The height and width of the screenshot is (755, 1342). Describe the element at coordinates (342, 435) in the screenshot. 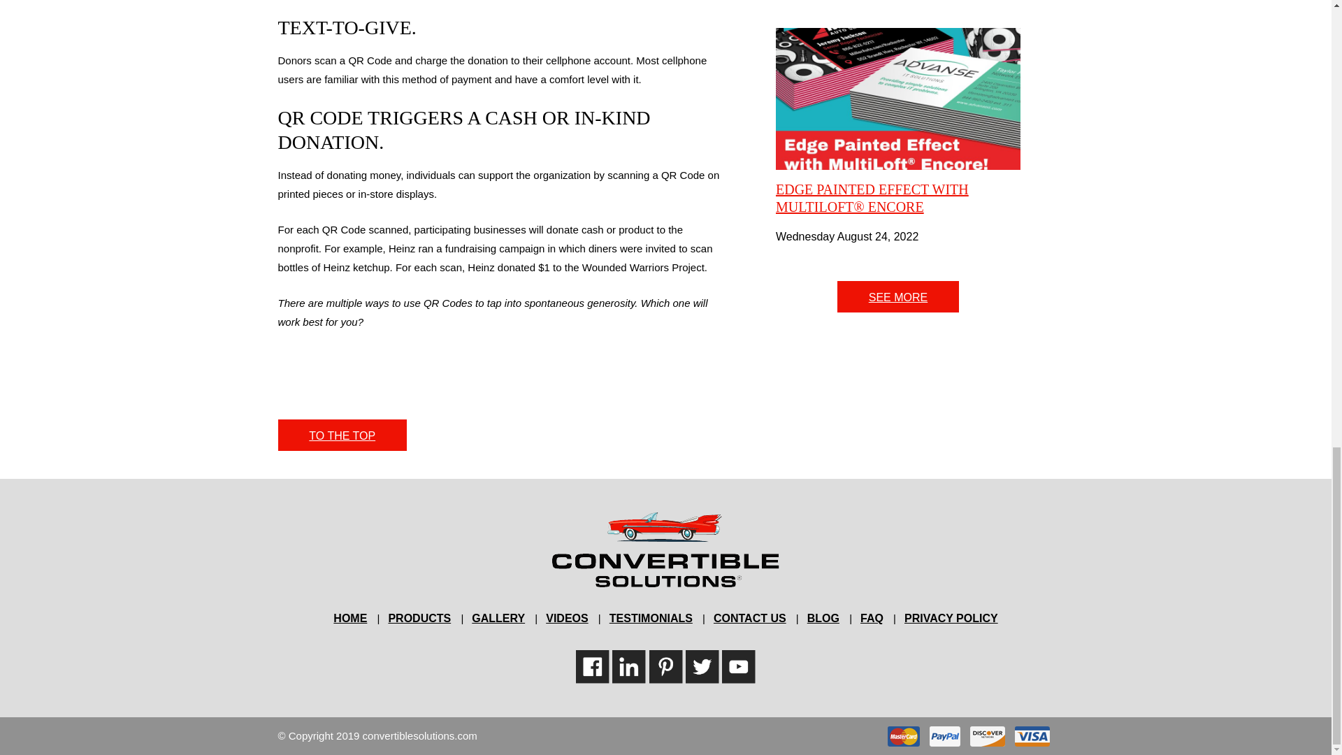

I see `TO THE TOP` at that location.